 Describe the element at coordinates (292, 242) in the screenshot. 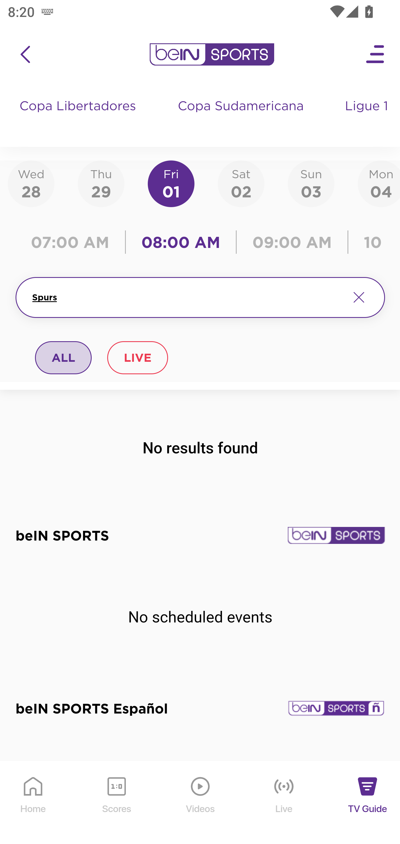

I see `09:00 AM` at that location.